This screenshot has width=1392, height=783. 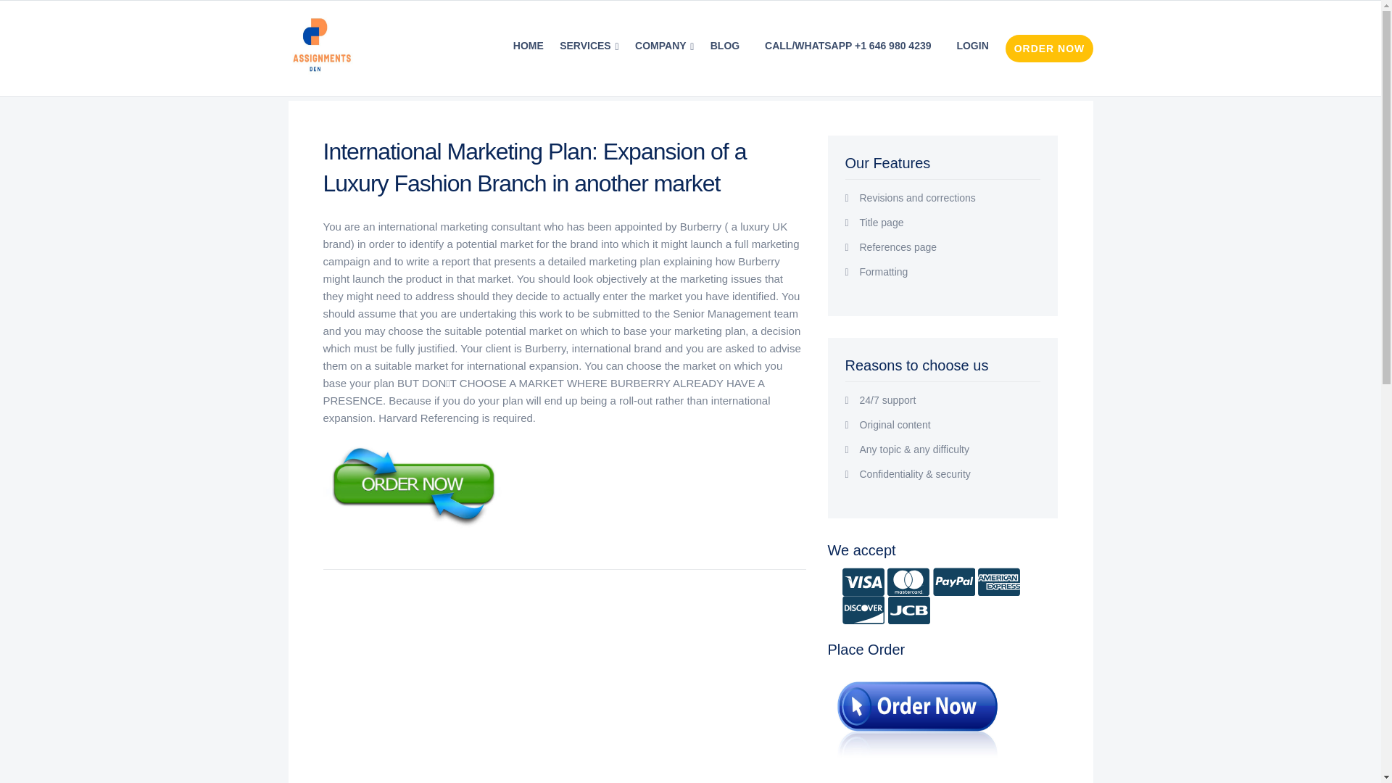 What do you see at coordinates (1048, 48) in the screenshot?
I see `ORDER NOW` at bounding box center [1048, 48].